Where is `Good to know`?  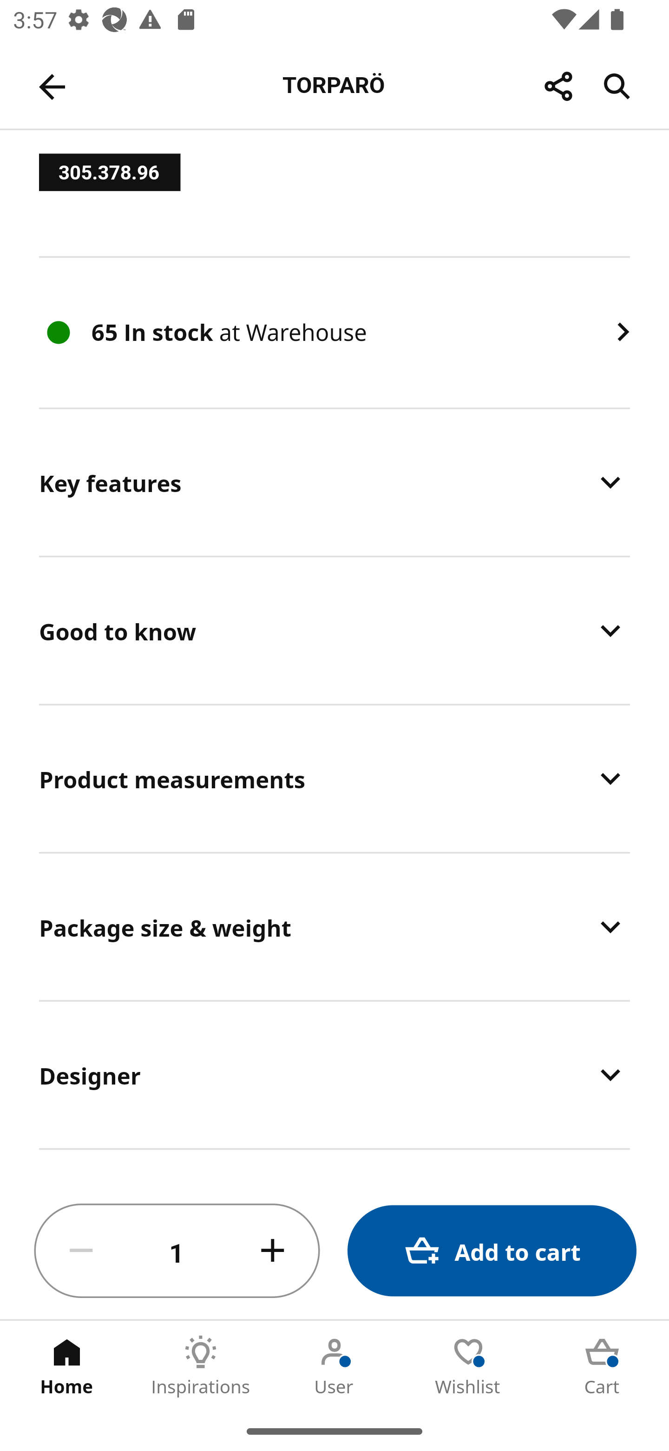
Good to know is located at coordinates (334, 631).